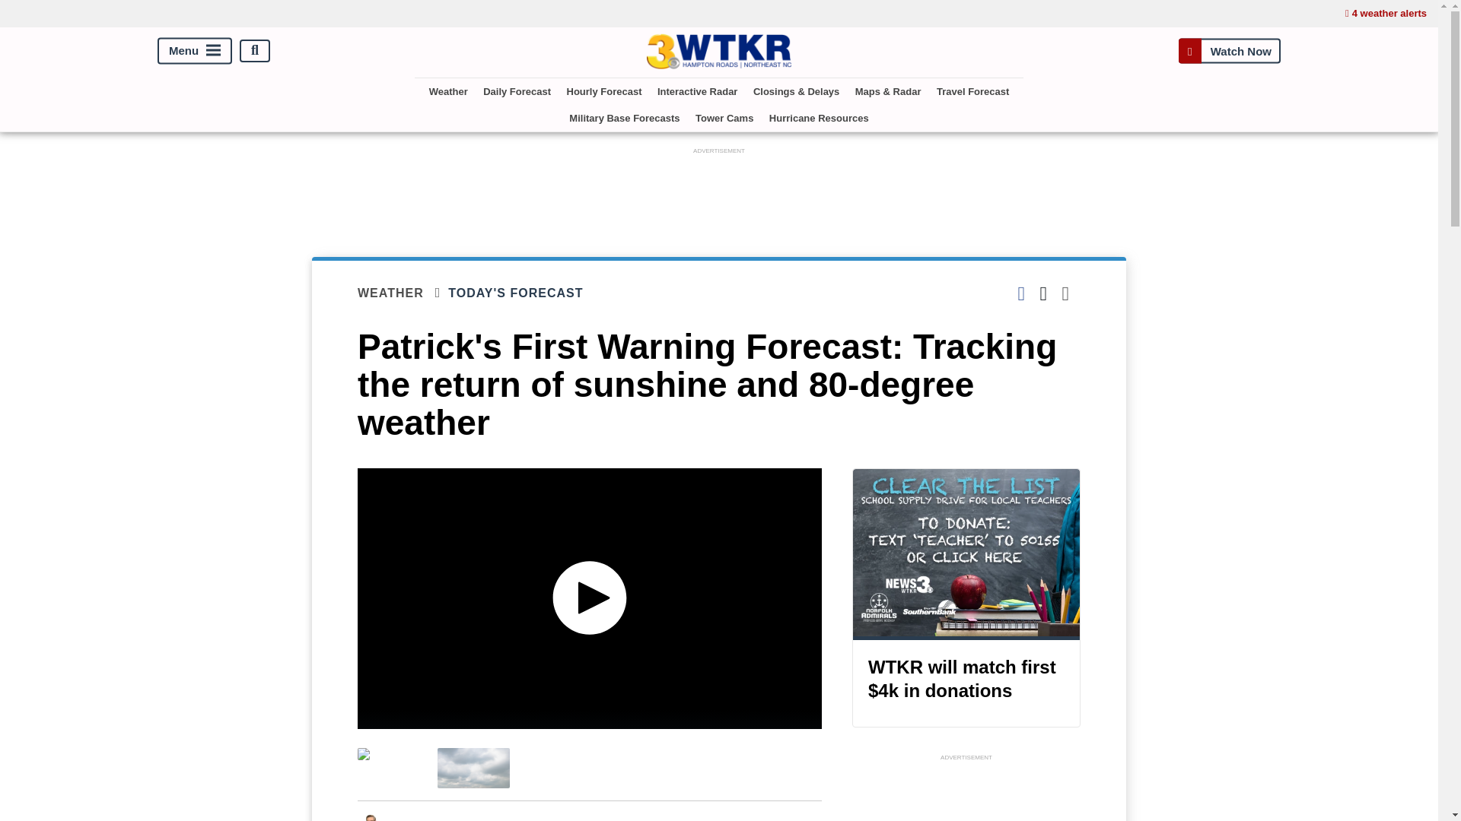 Image resolution: width=1461 pixels, height=821 pixels. I want to click on 3rd party ad content, so click(966, 792).